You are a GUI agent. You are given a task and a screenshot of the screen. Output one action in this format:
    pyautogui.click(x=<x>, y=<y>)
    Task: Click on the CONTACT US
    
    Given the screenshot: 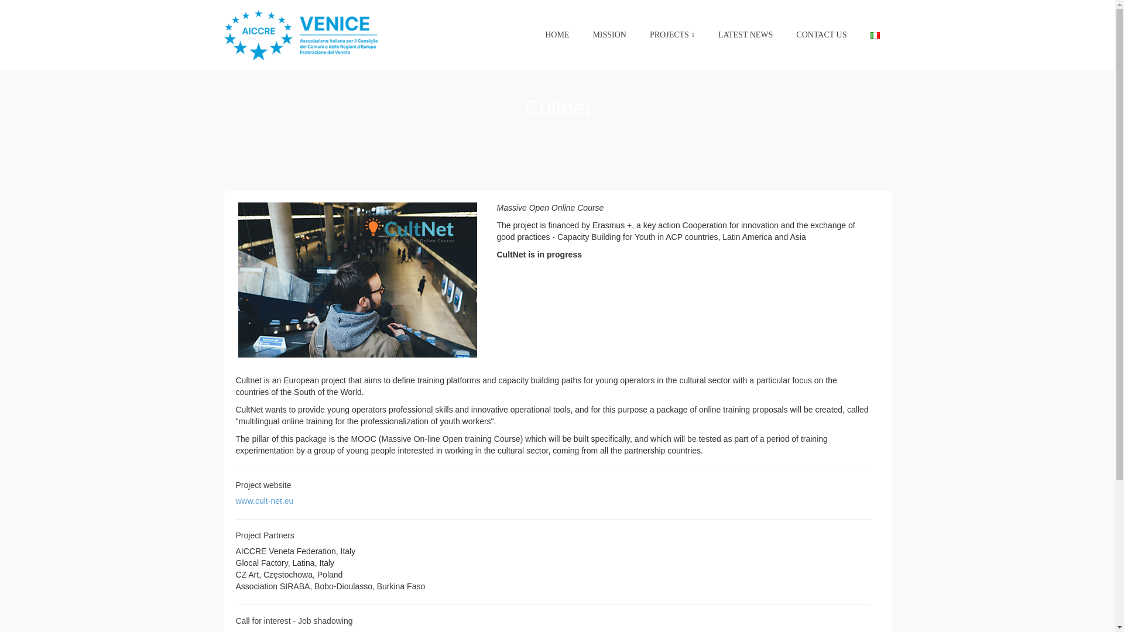 What is the action you would take?
    pyautogui.click(x=821, y=35)
    